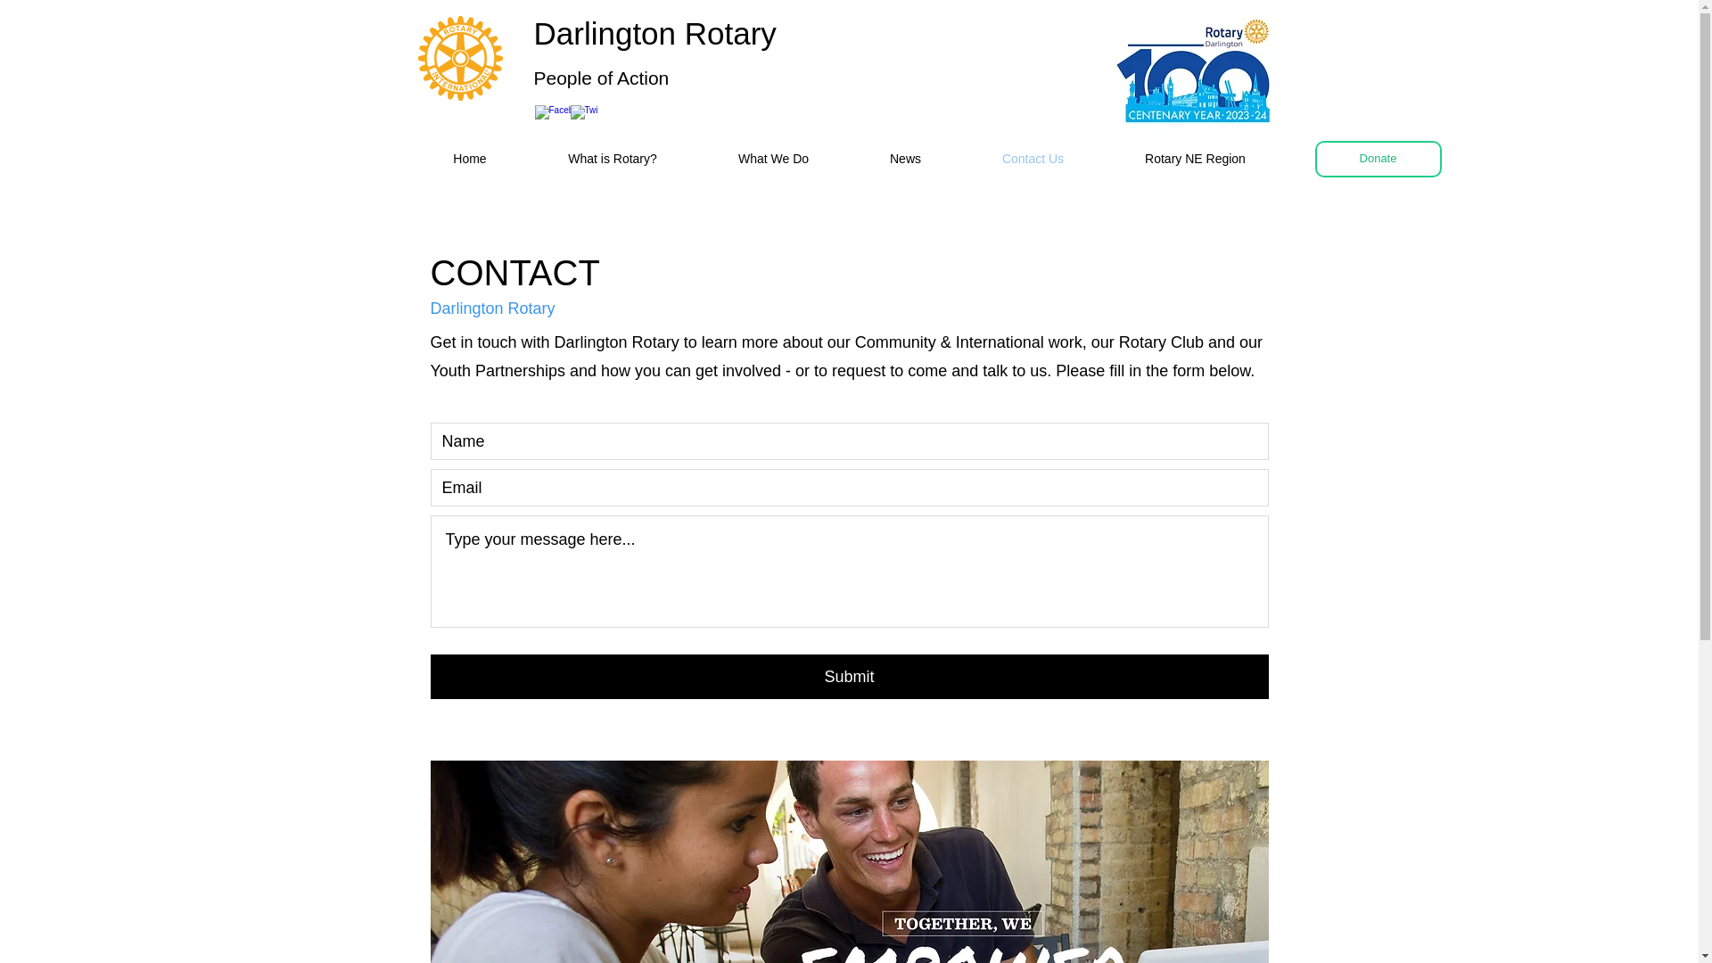  What do you see at coordinates (1378, 159) in the screenshot?
I see `Donate` at bounding box center [1378, 159].